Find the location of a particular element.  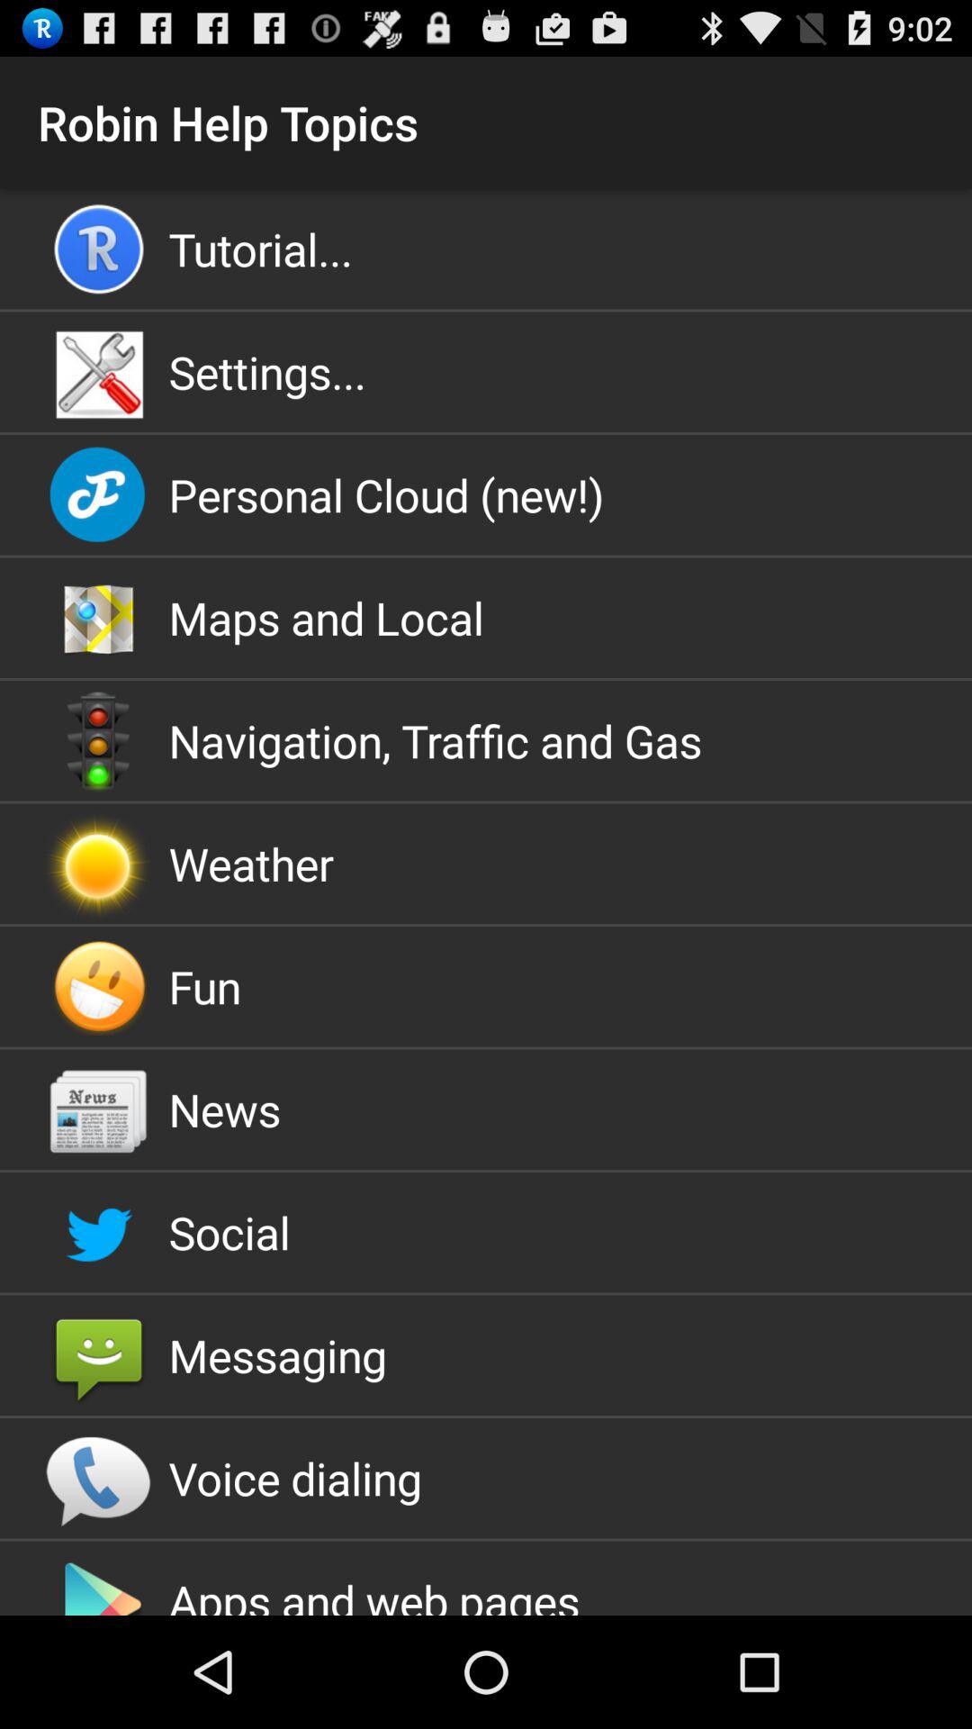

press the  settings... icon is located at coordinates (486, 372).